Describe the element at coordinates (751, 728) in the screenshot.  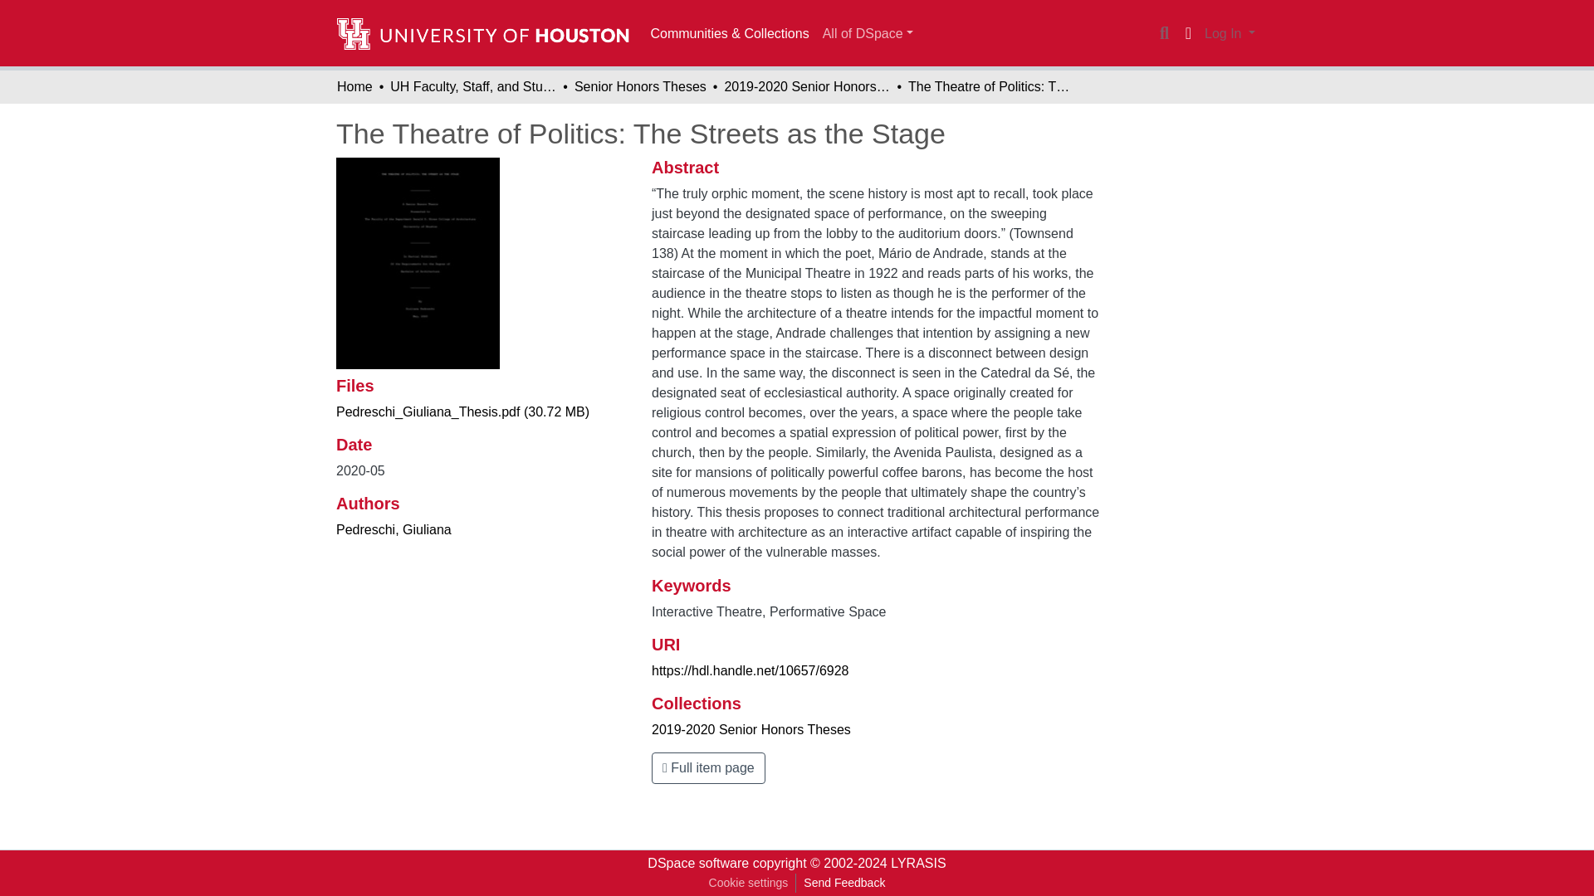
I see `2019-2020 Senior Honors Theses` at that location.